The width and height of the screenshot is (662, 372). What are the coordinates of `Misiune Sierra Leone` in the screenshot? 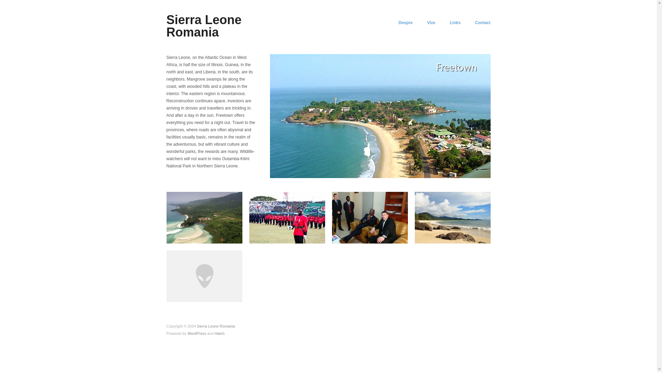 It's located at (452, 217).